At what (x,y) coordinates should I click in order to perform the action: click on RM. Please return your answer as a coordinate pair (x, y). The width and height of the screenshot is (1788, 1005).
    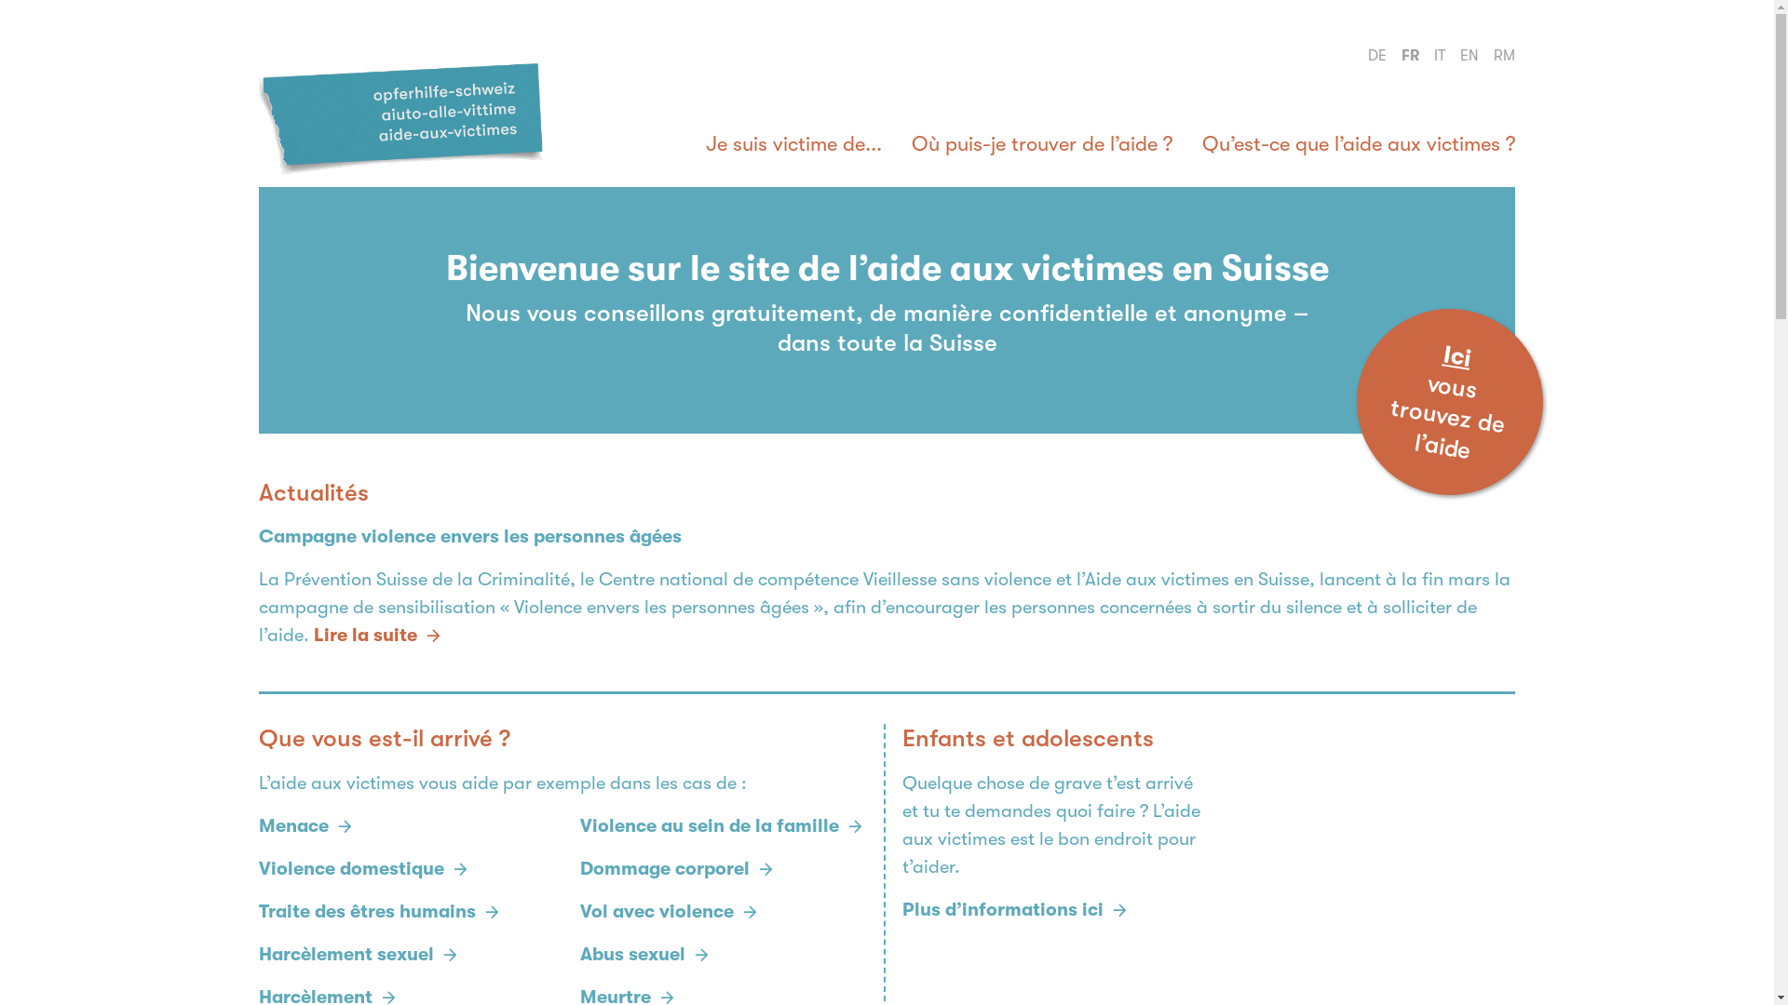
    Looking at the image, I should click on (1505, 56).